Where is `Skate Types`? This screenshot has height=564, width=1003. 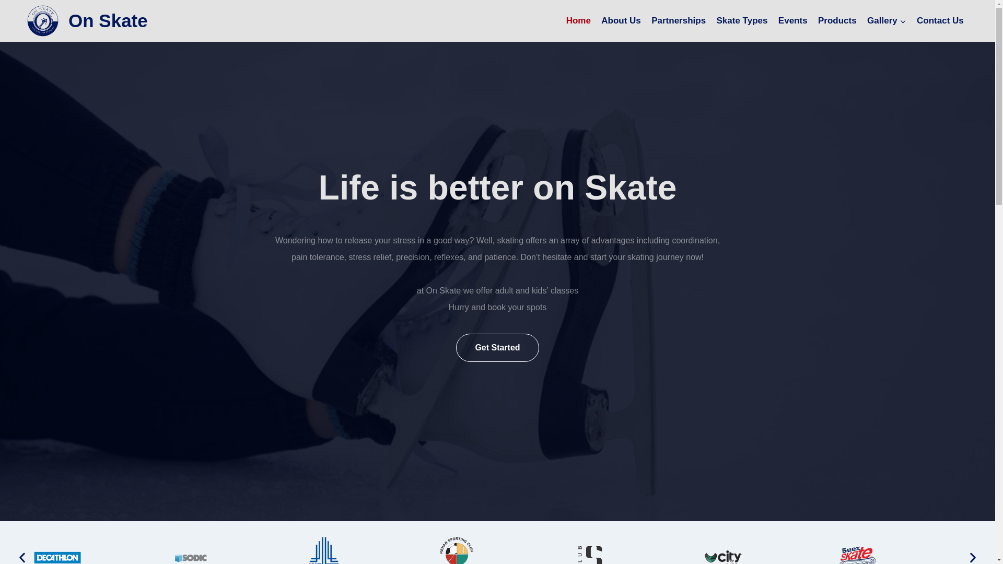 Skate Types is located at coordinates (742, 21).